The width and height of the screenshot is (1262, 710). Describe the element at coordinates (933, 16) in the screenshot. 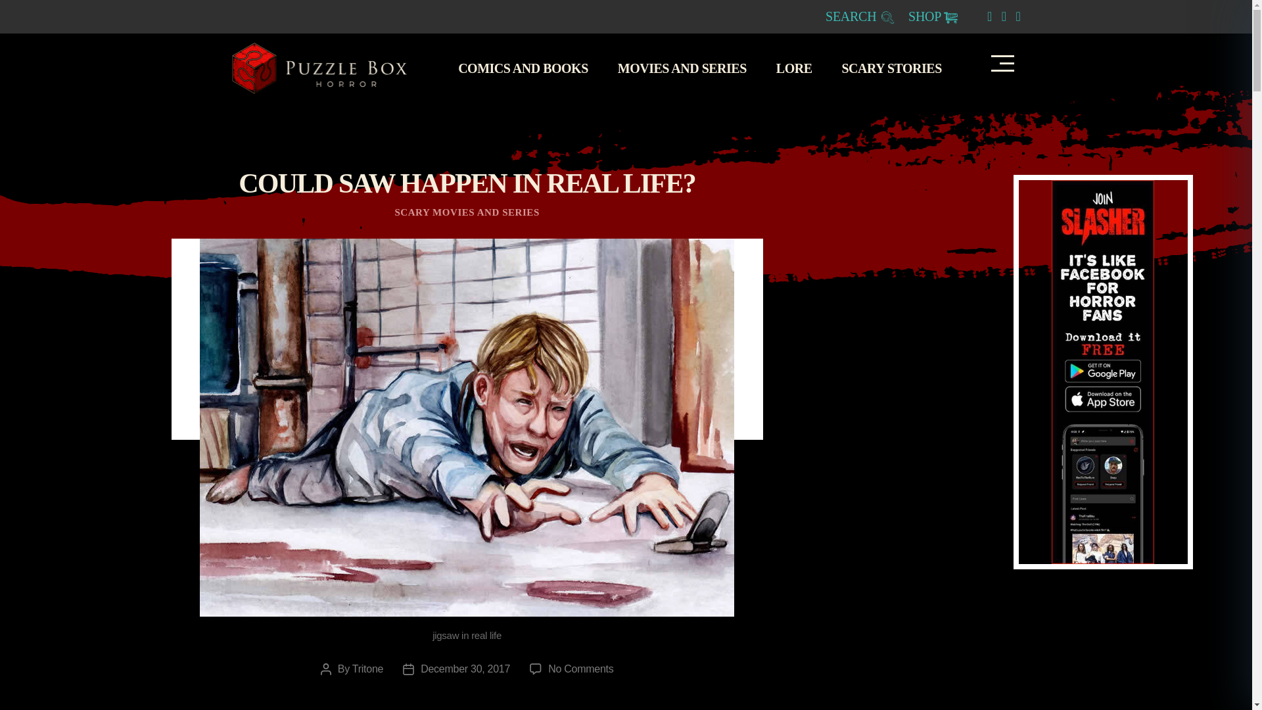

I see `SHOP` at that location.